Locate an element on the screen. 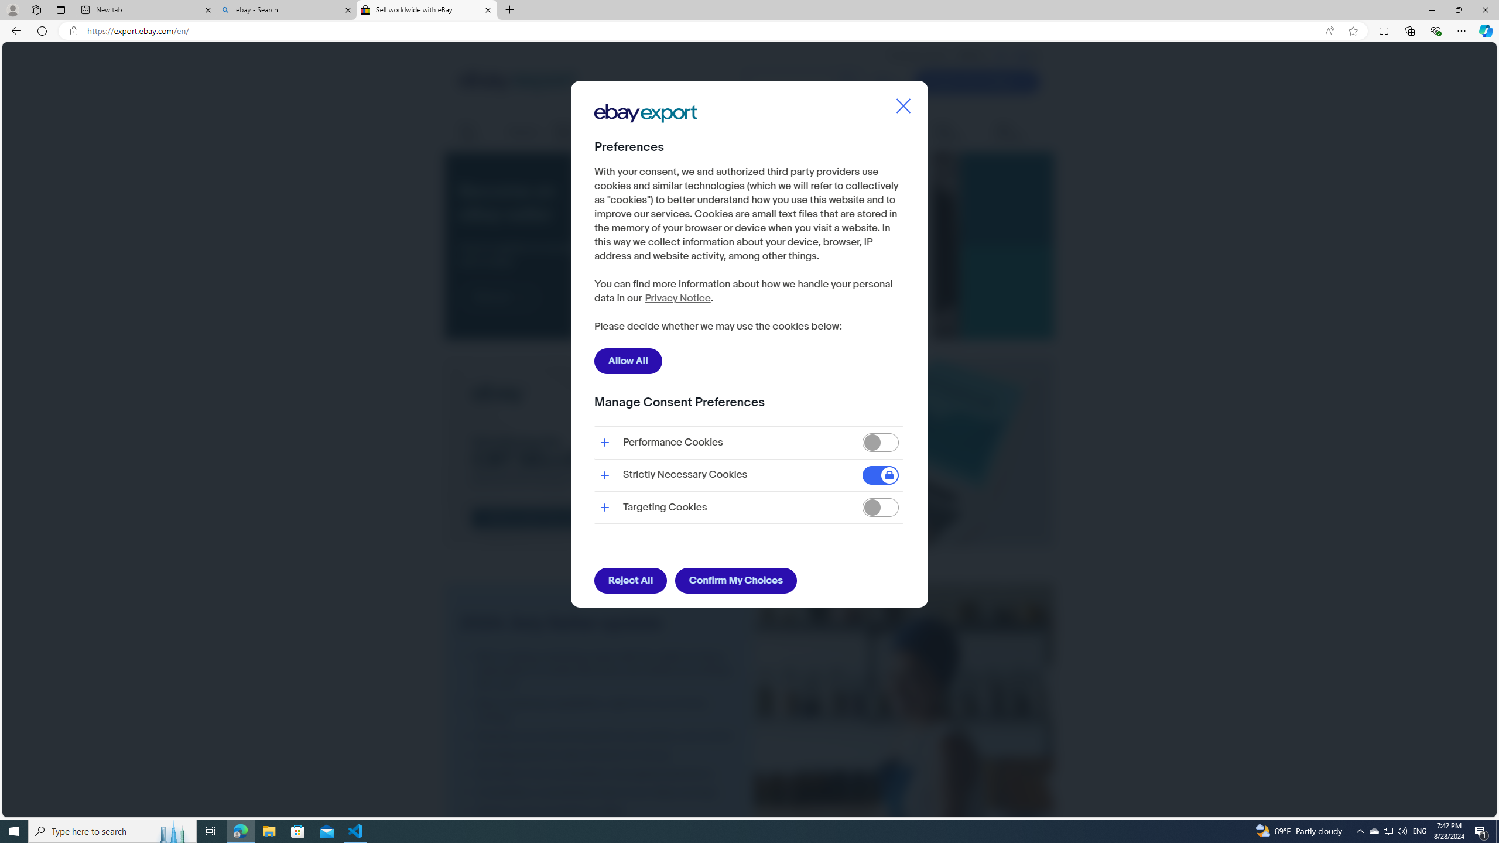 The image size is (1499, 843). Class: header__toplink-icon is located at coordinates (1035, 56).